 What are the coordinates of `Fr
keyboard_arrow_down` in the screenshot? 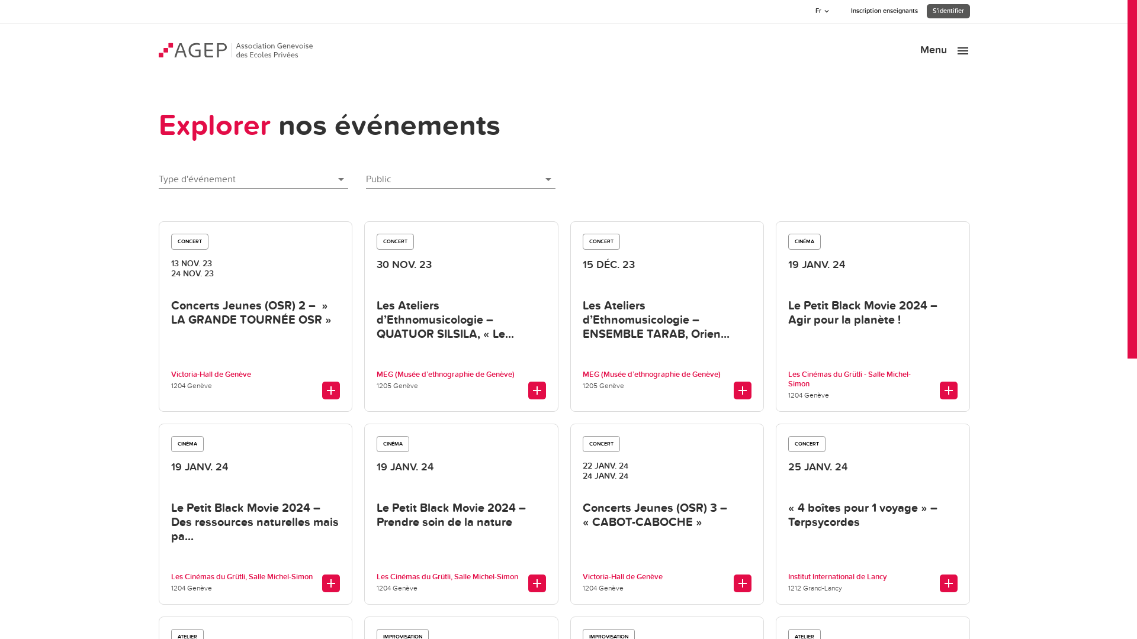 It's located at (823, 11).